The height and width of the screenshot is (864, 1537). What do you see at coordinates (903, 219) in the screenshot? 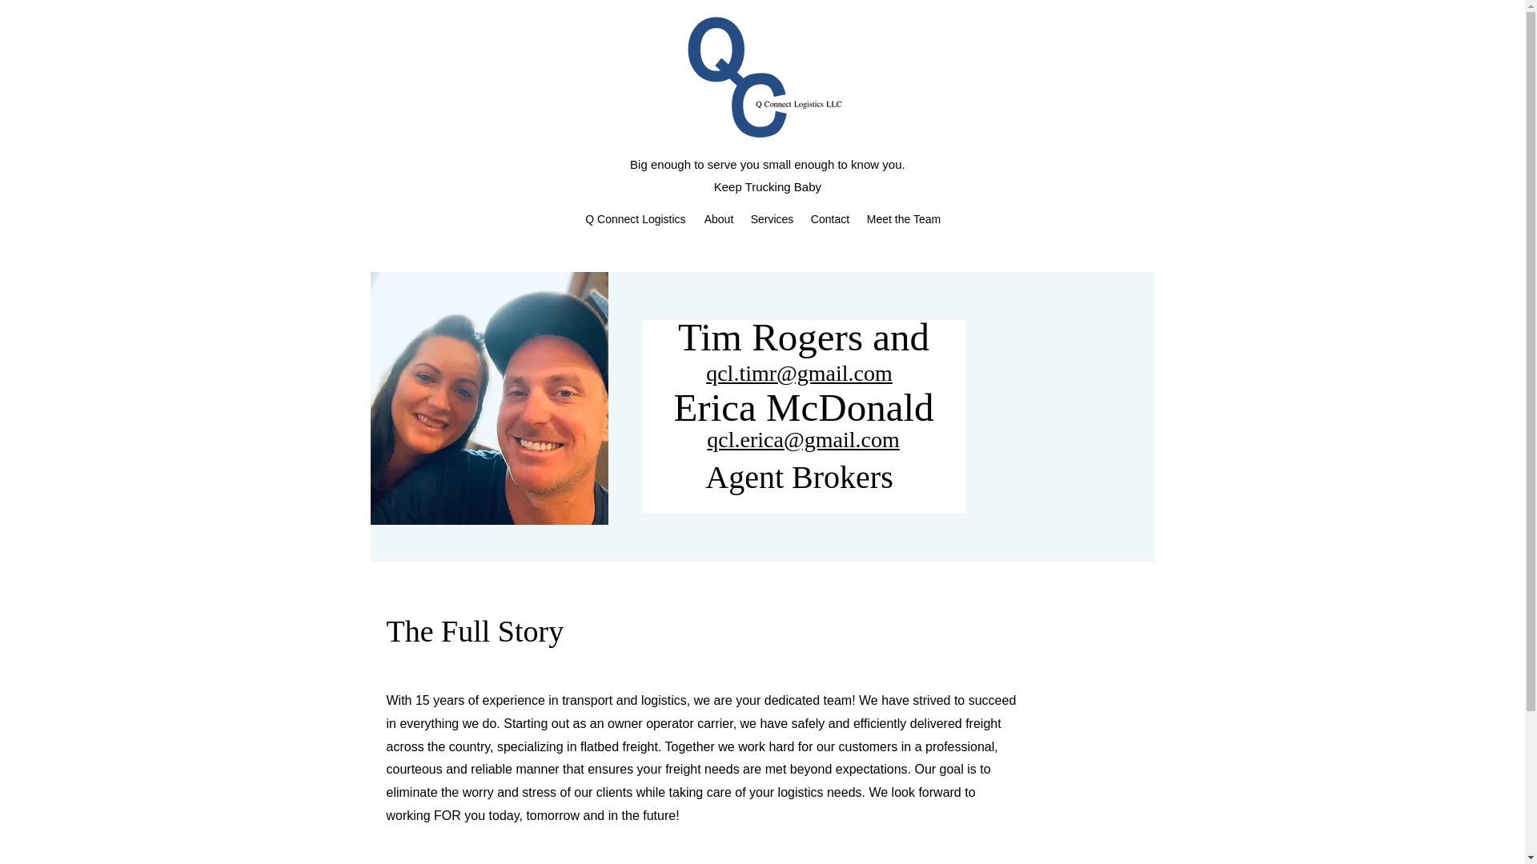
I see `Meet the Team` at bounding box center [903, 219].